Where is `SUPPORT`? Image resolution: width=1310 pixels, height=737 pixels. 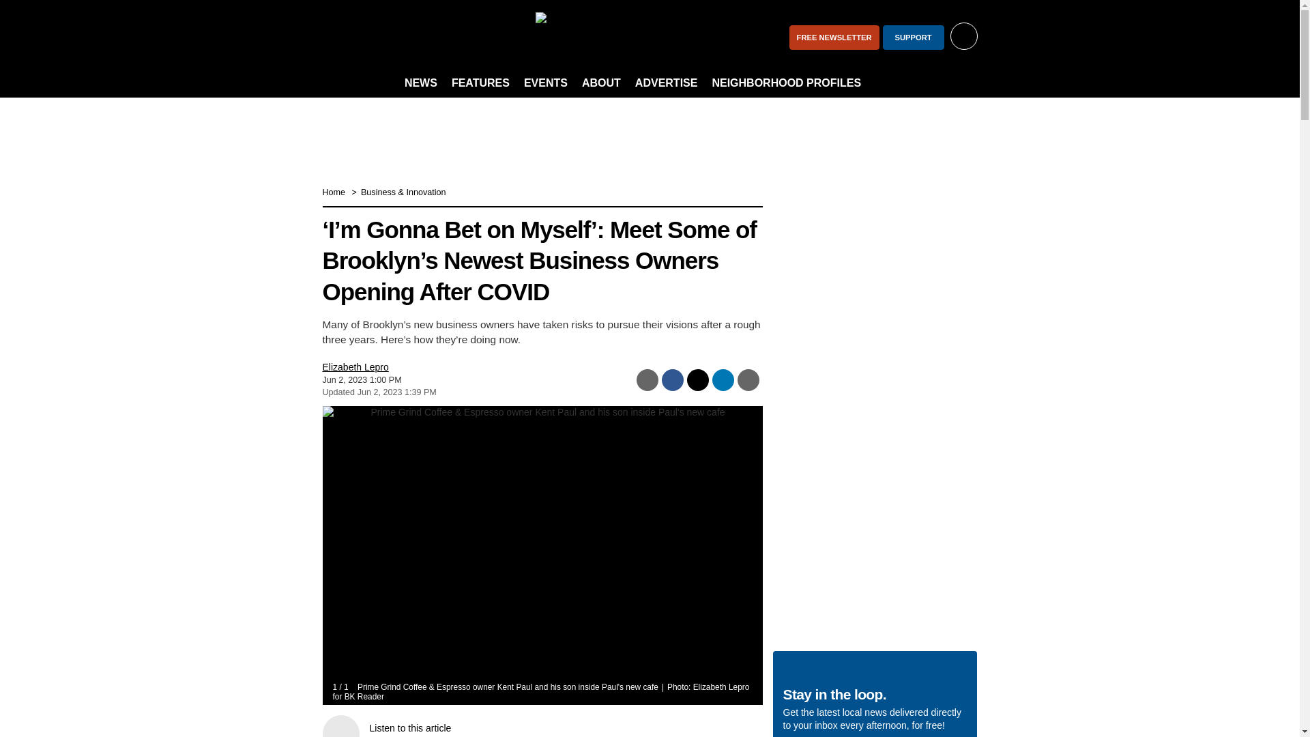
SUPPORT is located at coordinates (914, 37).